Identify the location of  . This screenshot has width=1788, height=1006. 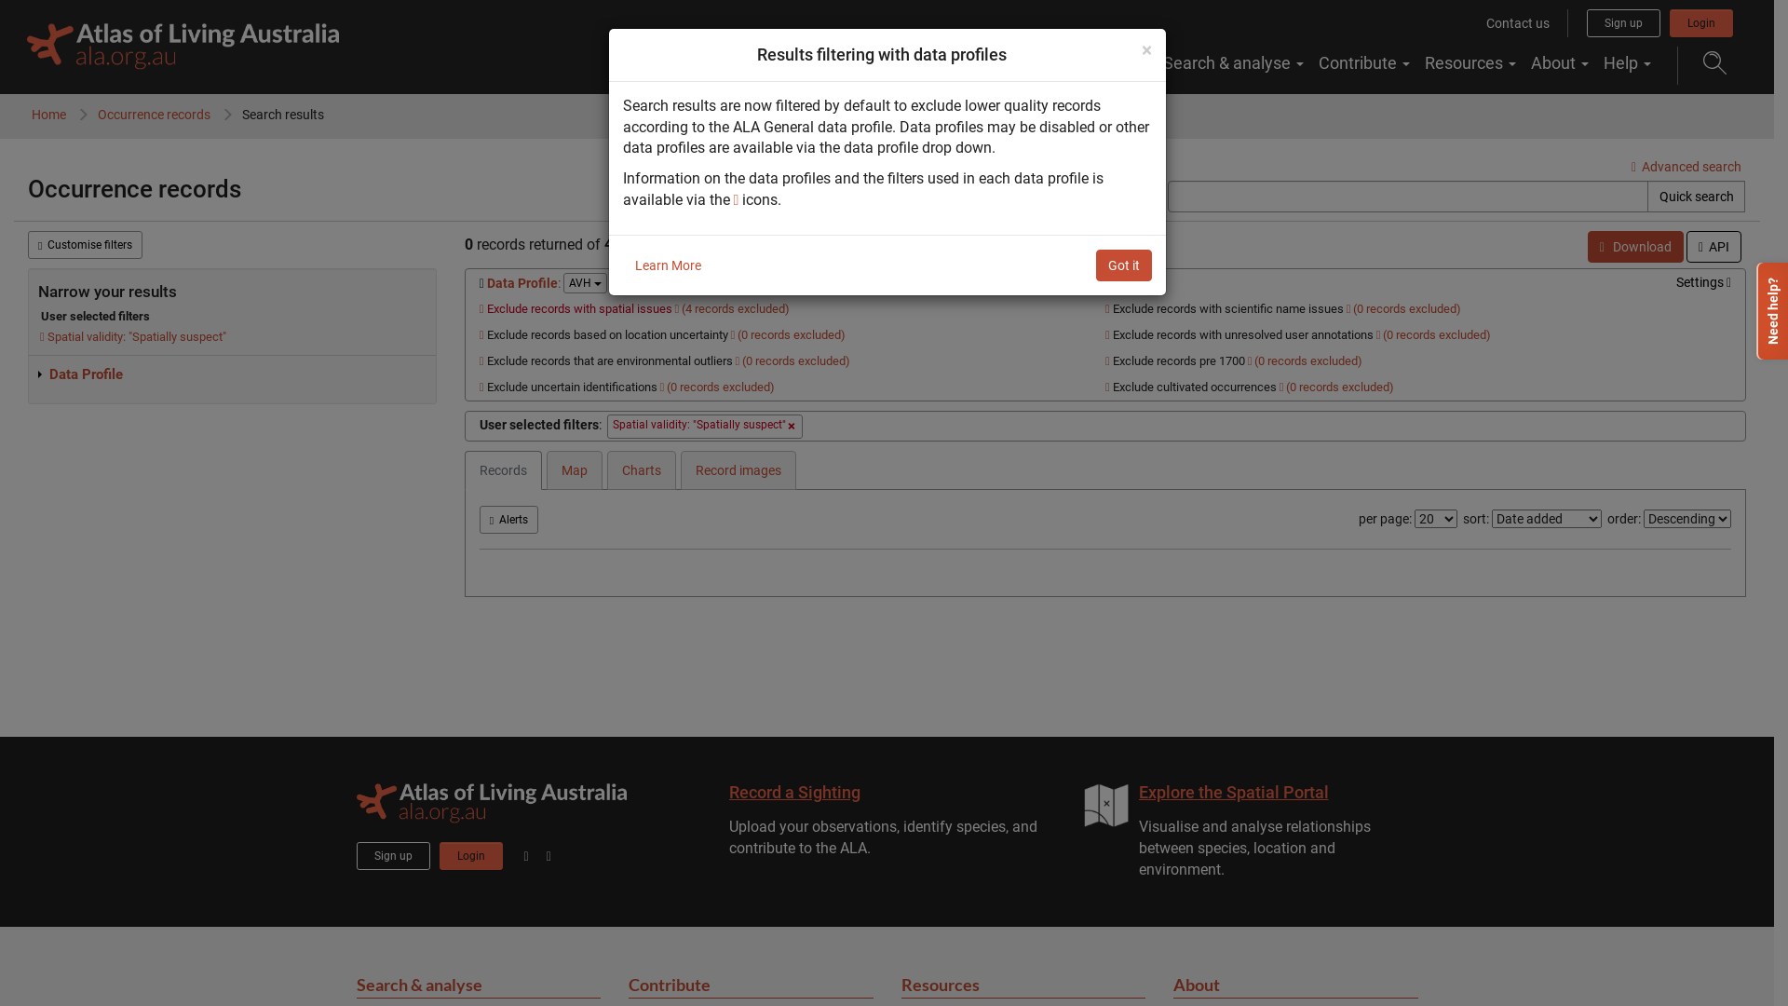
(244, 189).